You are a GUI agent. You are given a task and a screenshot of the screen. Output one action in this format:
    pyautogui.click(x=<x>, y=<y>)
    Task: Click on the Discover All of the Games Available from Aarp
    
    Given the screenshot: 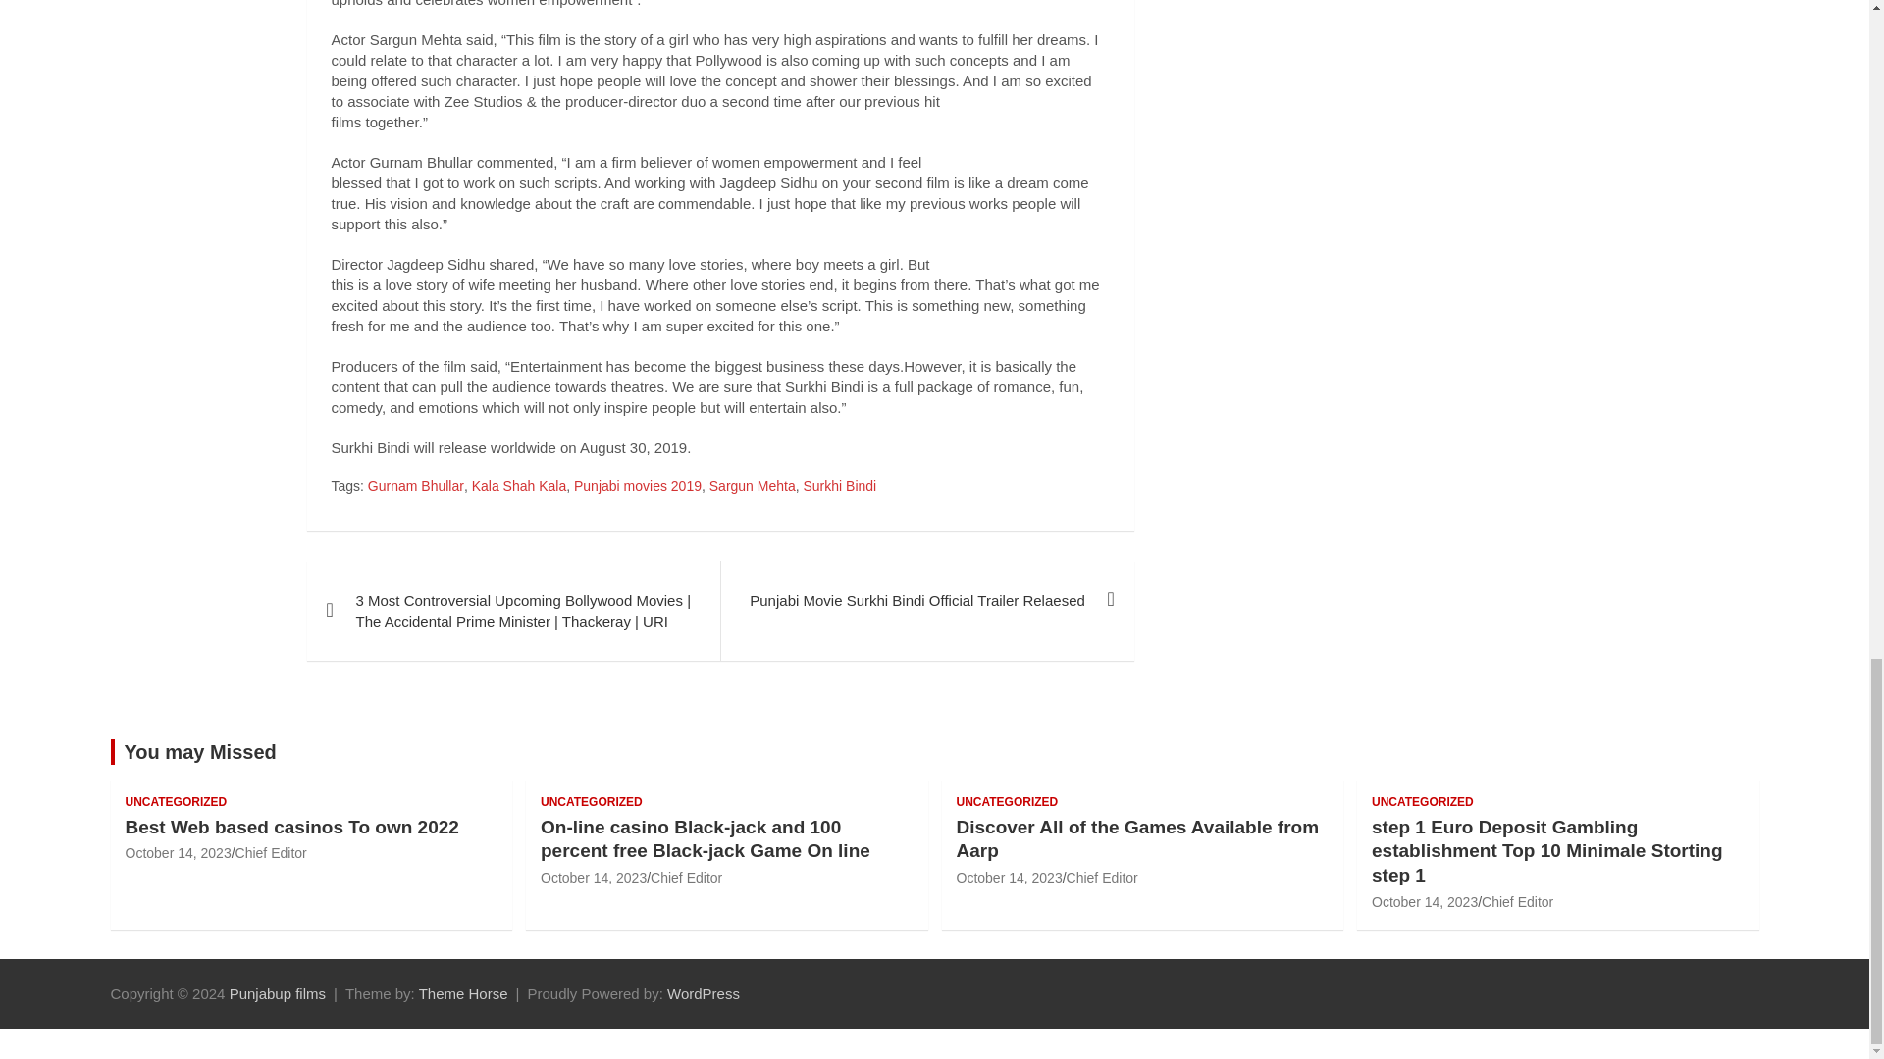 What is the action you would take?
    pyautogui.click(x=1136, y=839)
    